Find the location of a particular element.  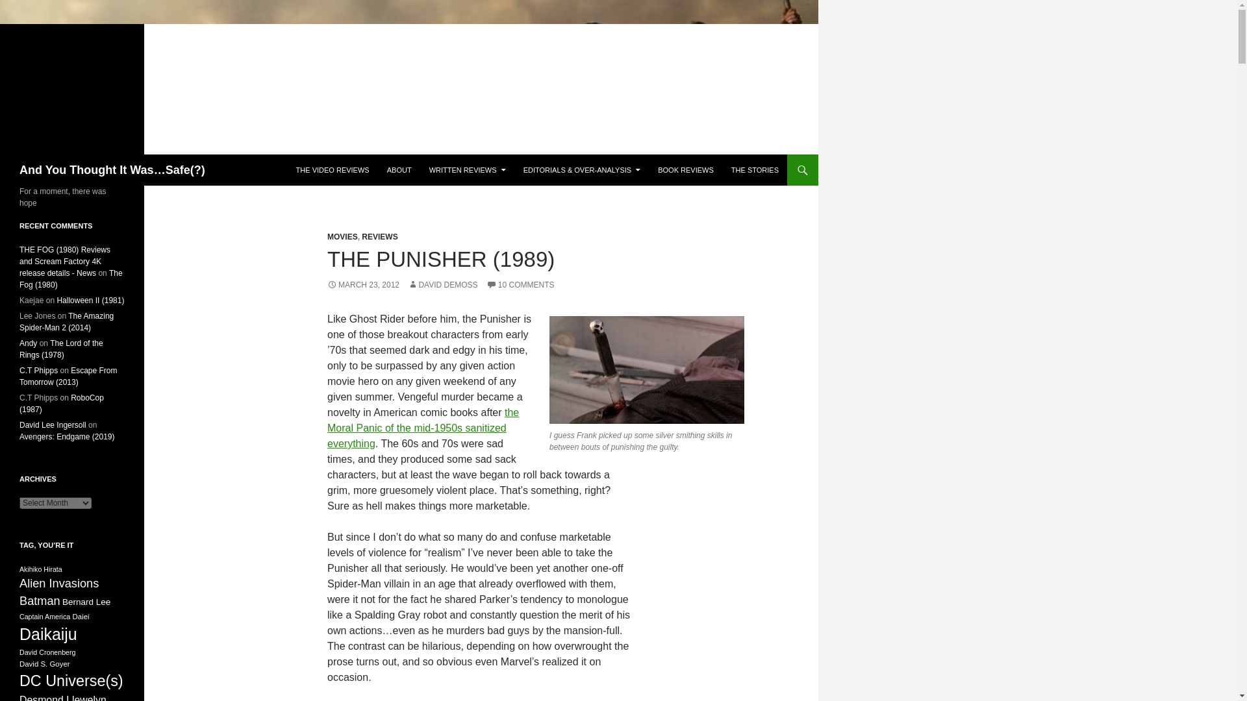

ABOUT is located at coordinates (399, 170).